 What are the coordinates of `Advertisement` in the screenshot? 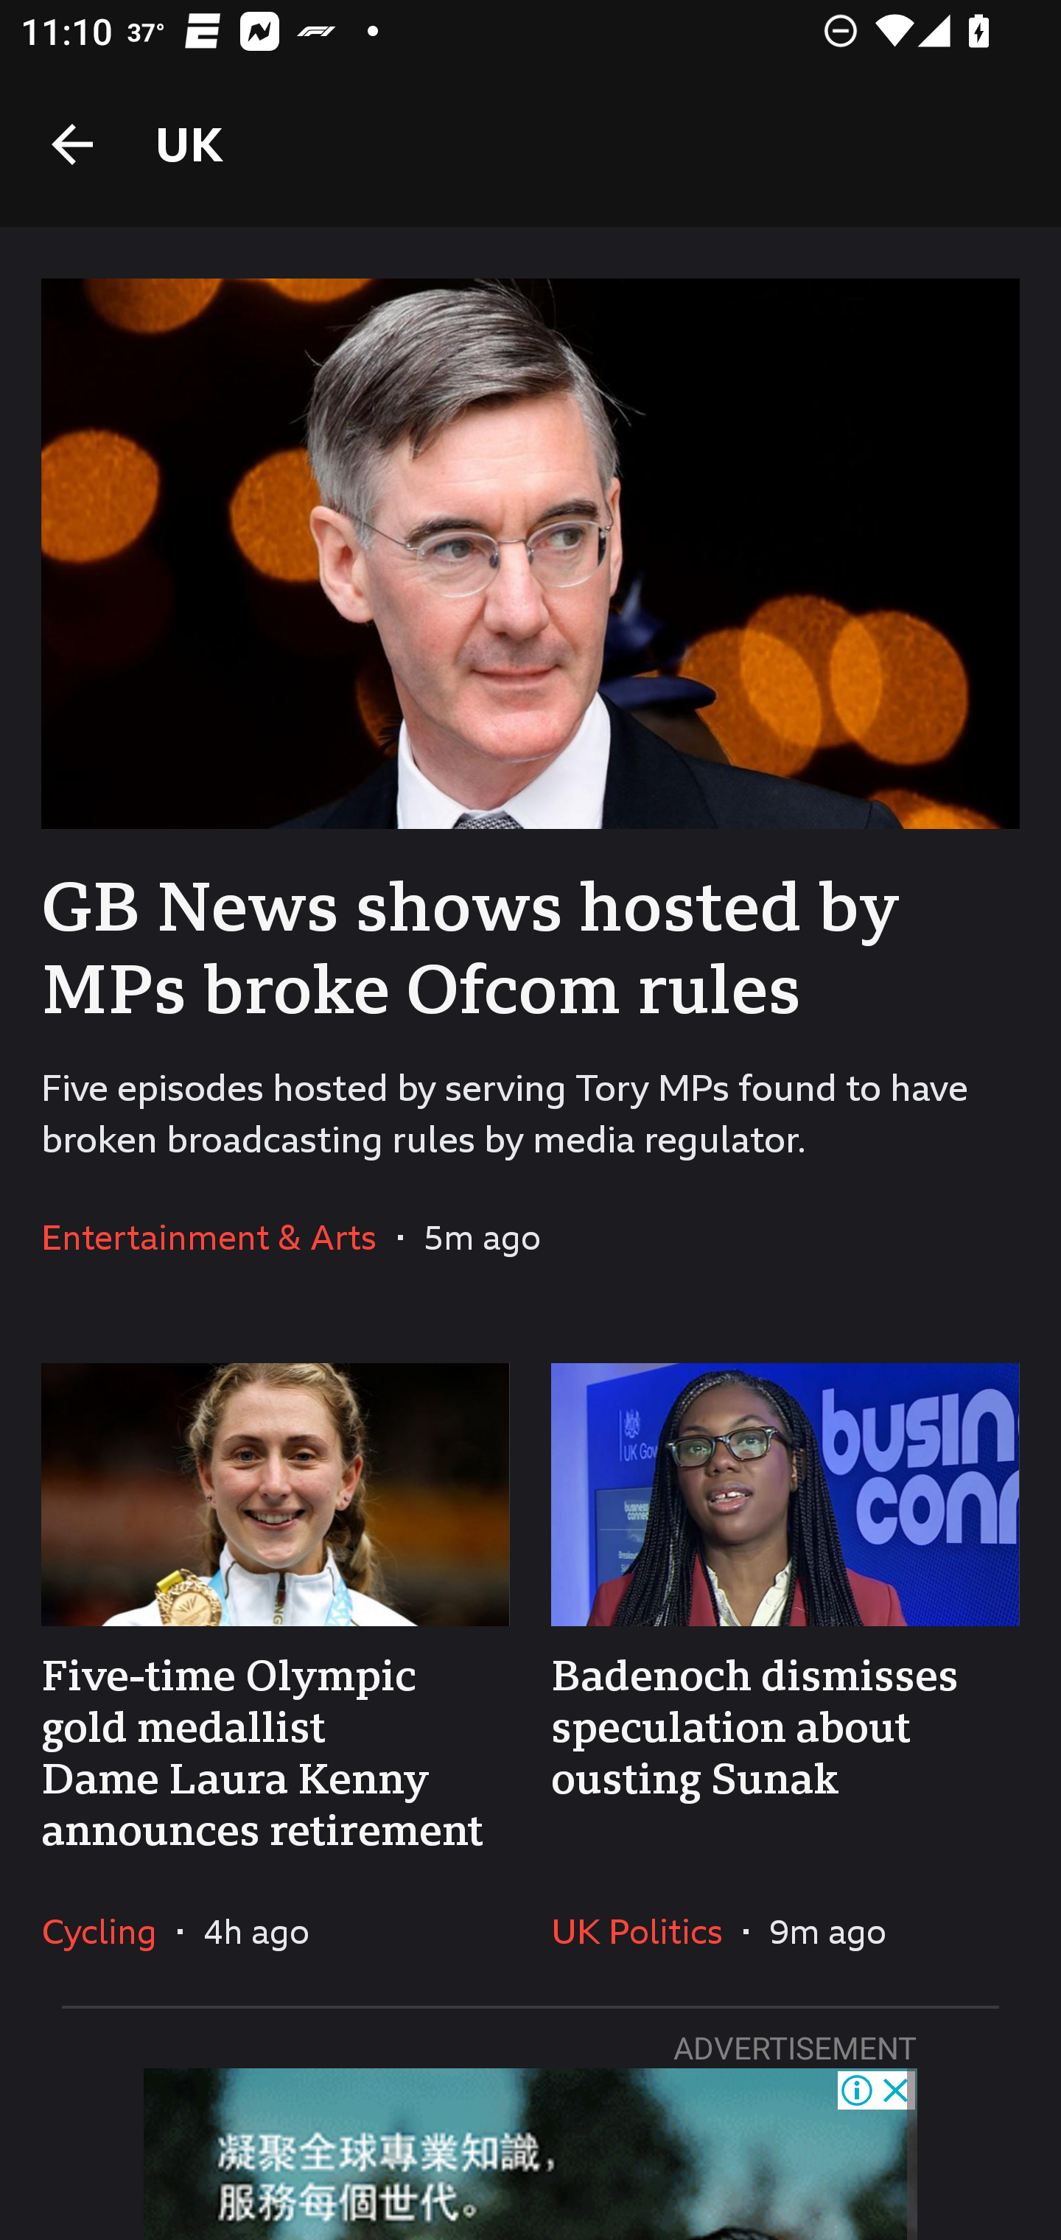 It's located at (530, 2153).